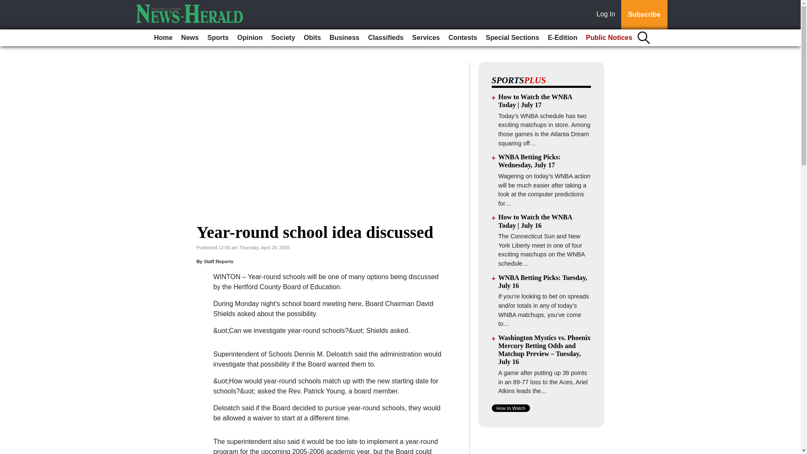 The width and height of the screenshot is (807, 454). What do you see at coordinates (385, 38) in the screenshot?
I see `Classifieds` at bounding box center [385, 38].